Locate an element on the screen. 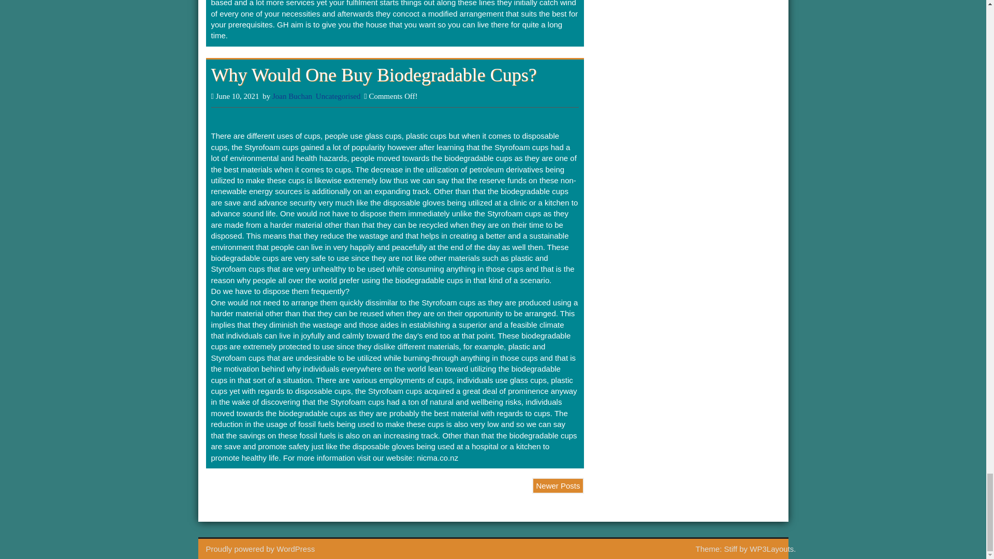 This screenshot has width=994, height=559. Why Would One Buy Biodegradable Cups? is located at coordinates (374, 75).